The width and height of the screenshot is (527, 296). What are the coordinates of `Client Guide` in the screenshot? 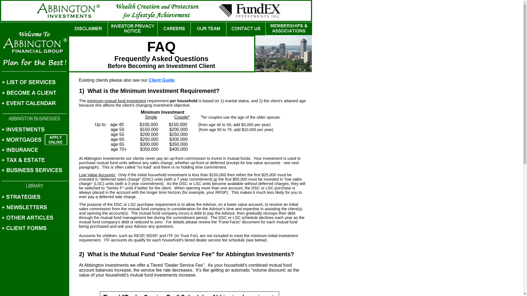 It's located at (161, 80).